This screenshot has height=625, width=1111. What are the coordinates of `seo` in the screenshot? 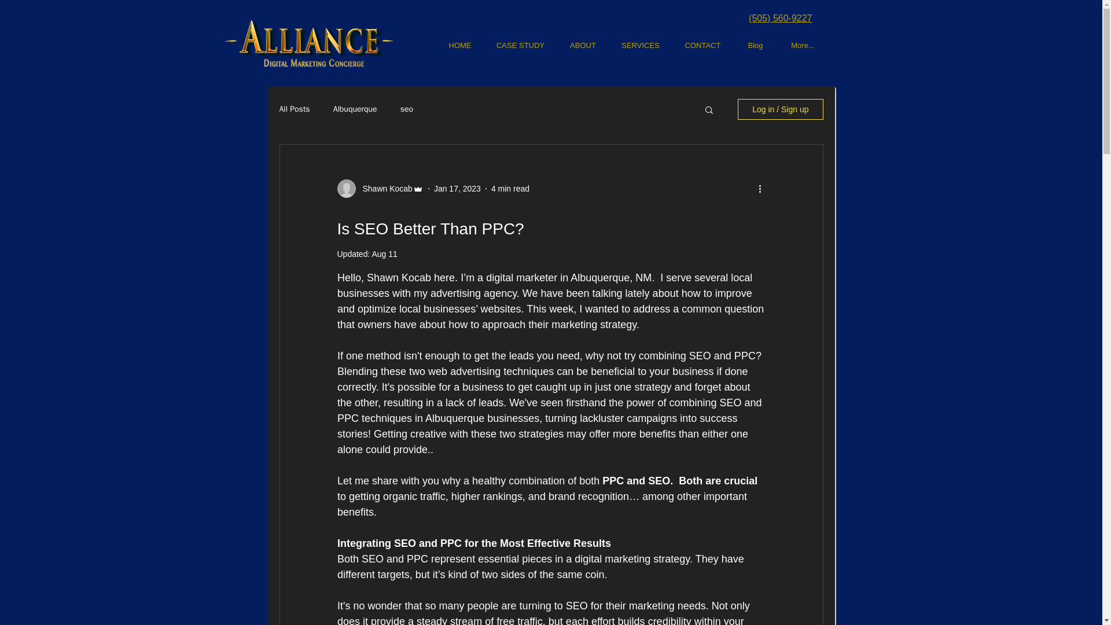 It's located at (406, 109).